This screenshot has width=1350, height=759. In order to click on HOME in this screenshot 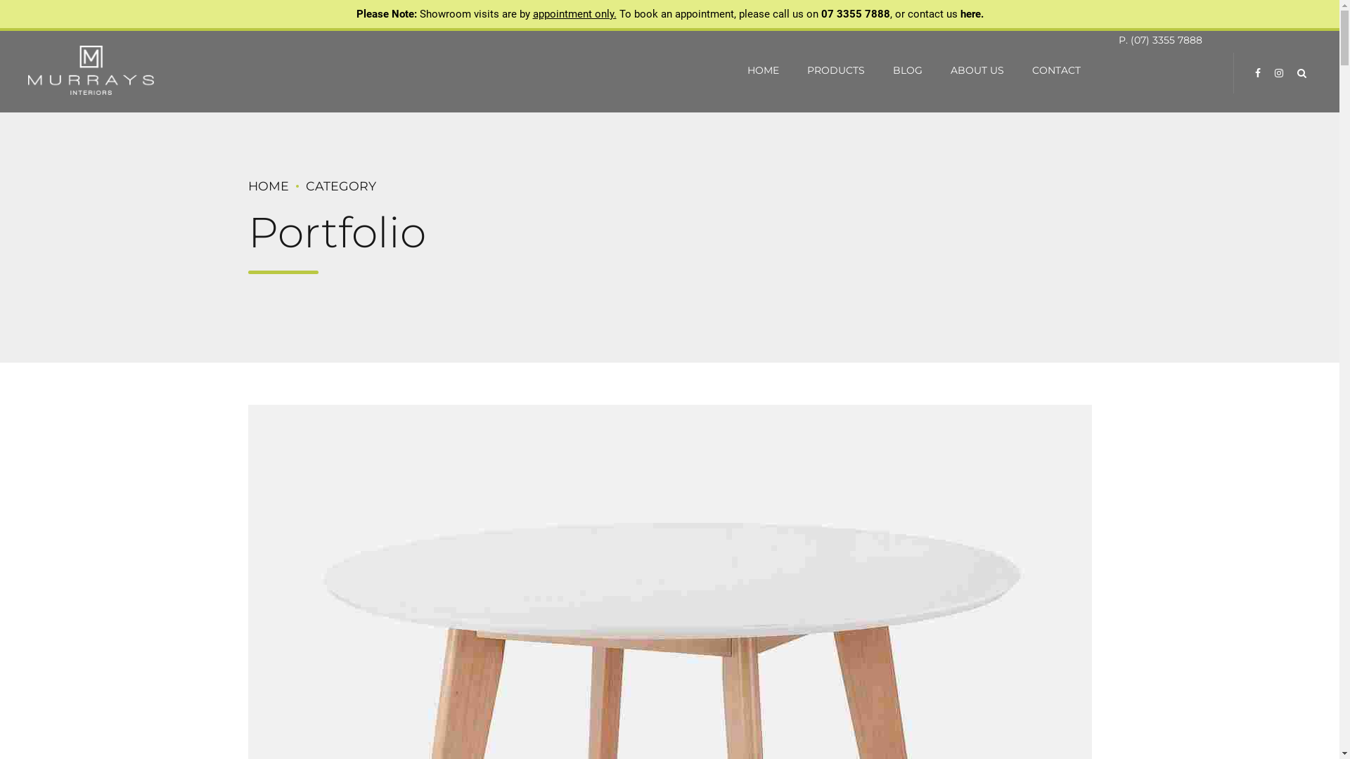, I will do `click(764, 70)`.